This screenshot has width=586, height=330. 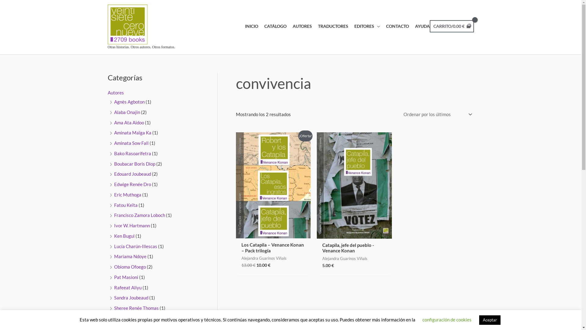 What do you see at coordinates (129, 123) in the screenshot?
I see `Ama Ata Aidoo` at bounding box center [129, 123].